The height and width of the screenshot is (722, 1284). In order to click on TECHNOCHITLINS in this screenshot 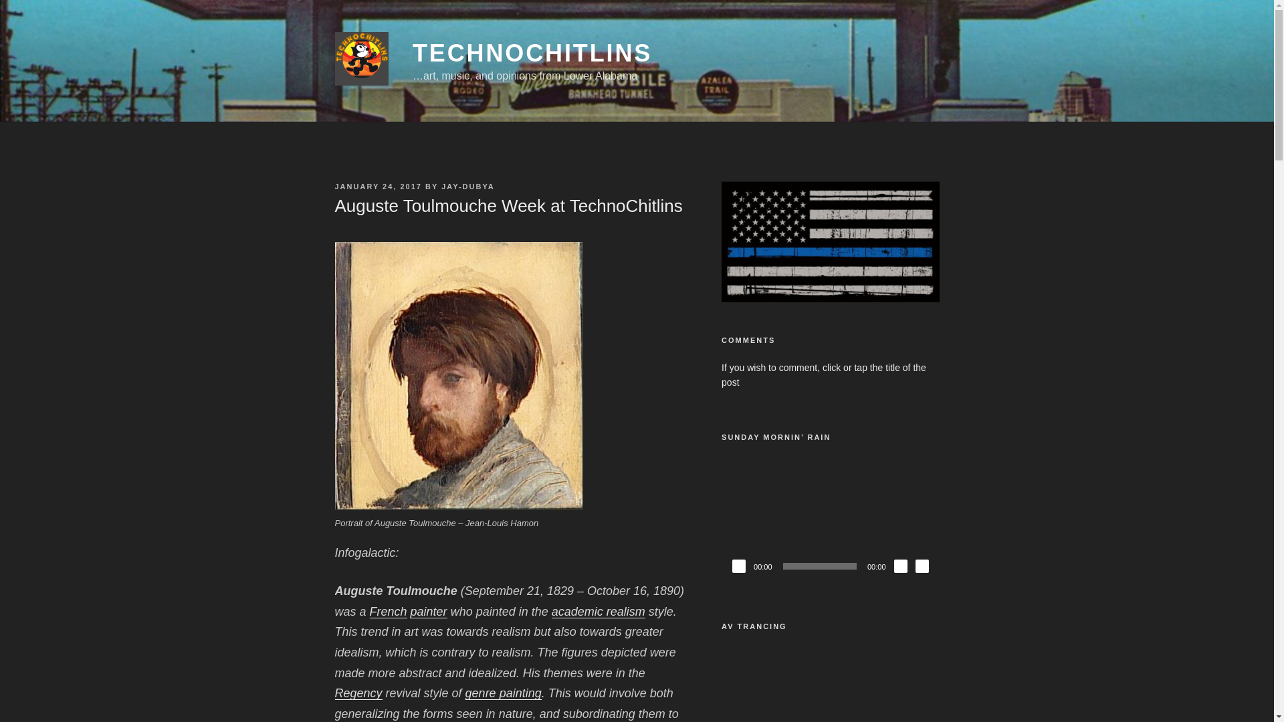, I will do `click(532, 53)`.